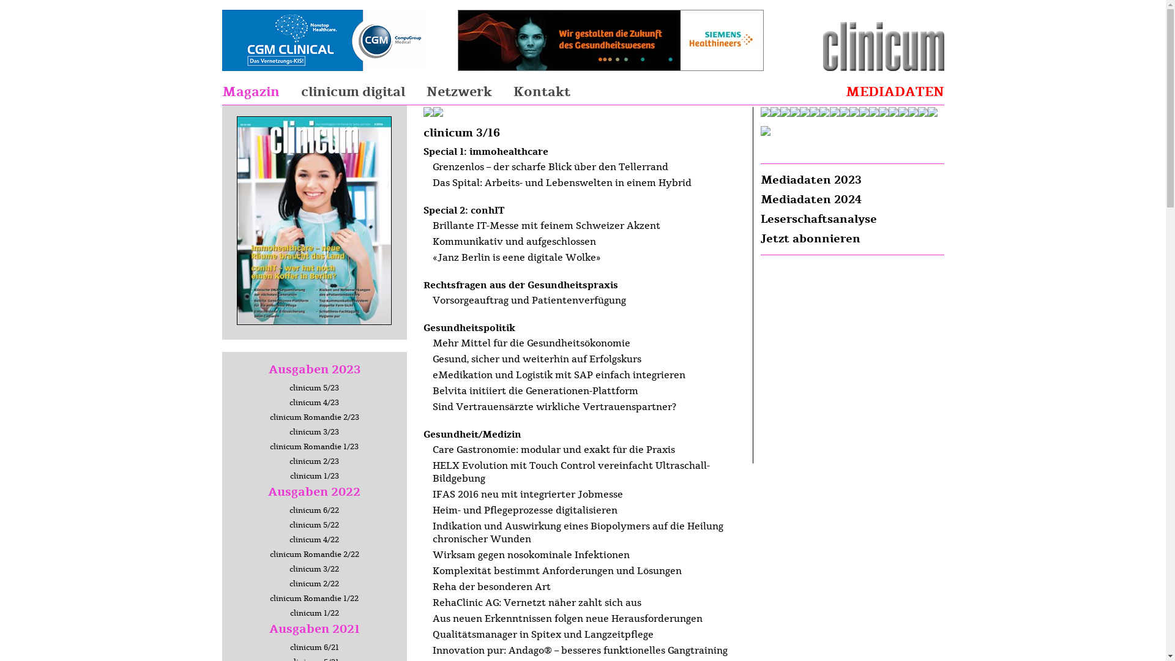 The image size is (1175, 661). I want to click on clinicum 2/23, so click(315, 461).